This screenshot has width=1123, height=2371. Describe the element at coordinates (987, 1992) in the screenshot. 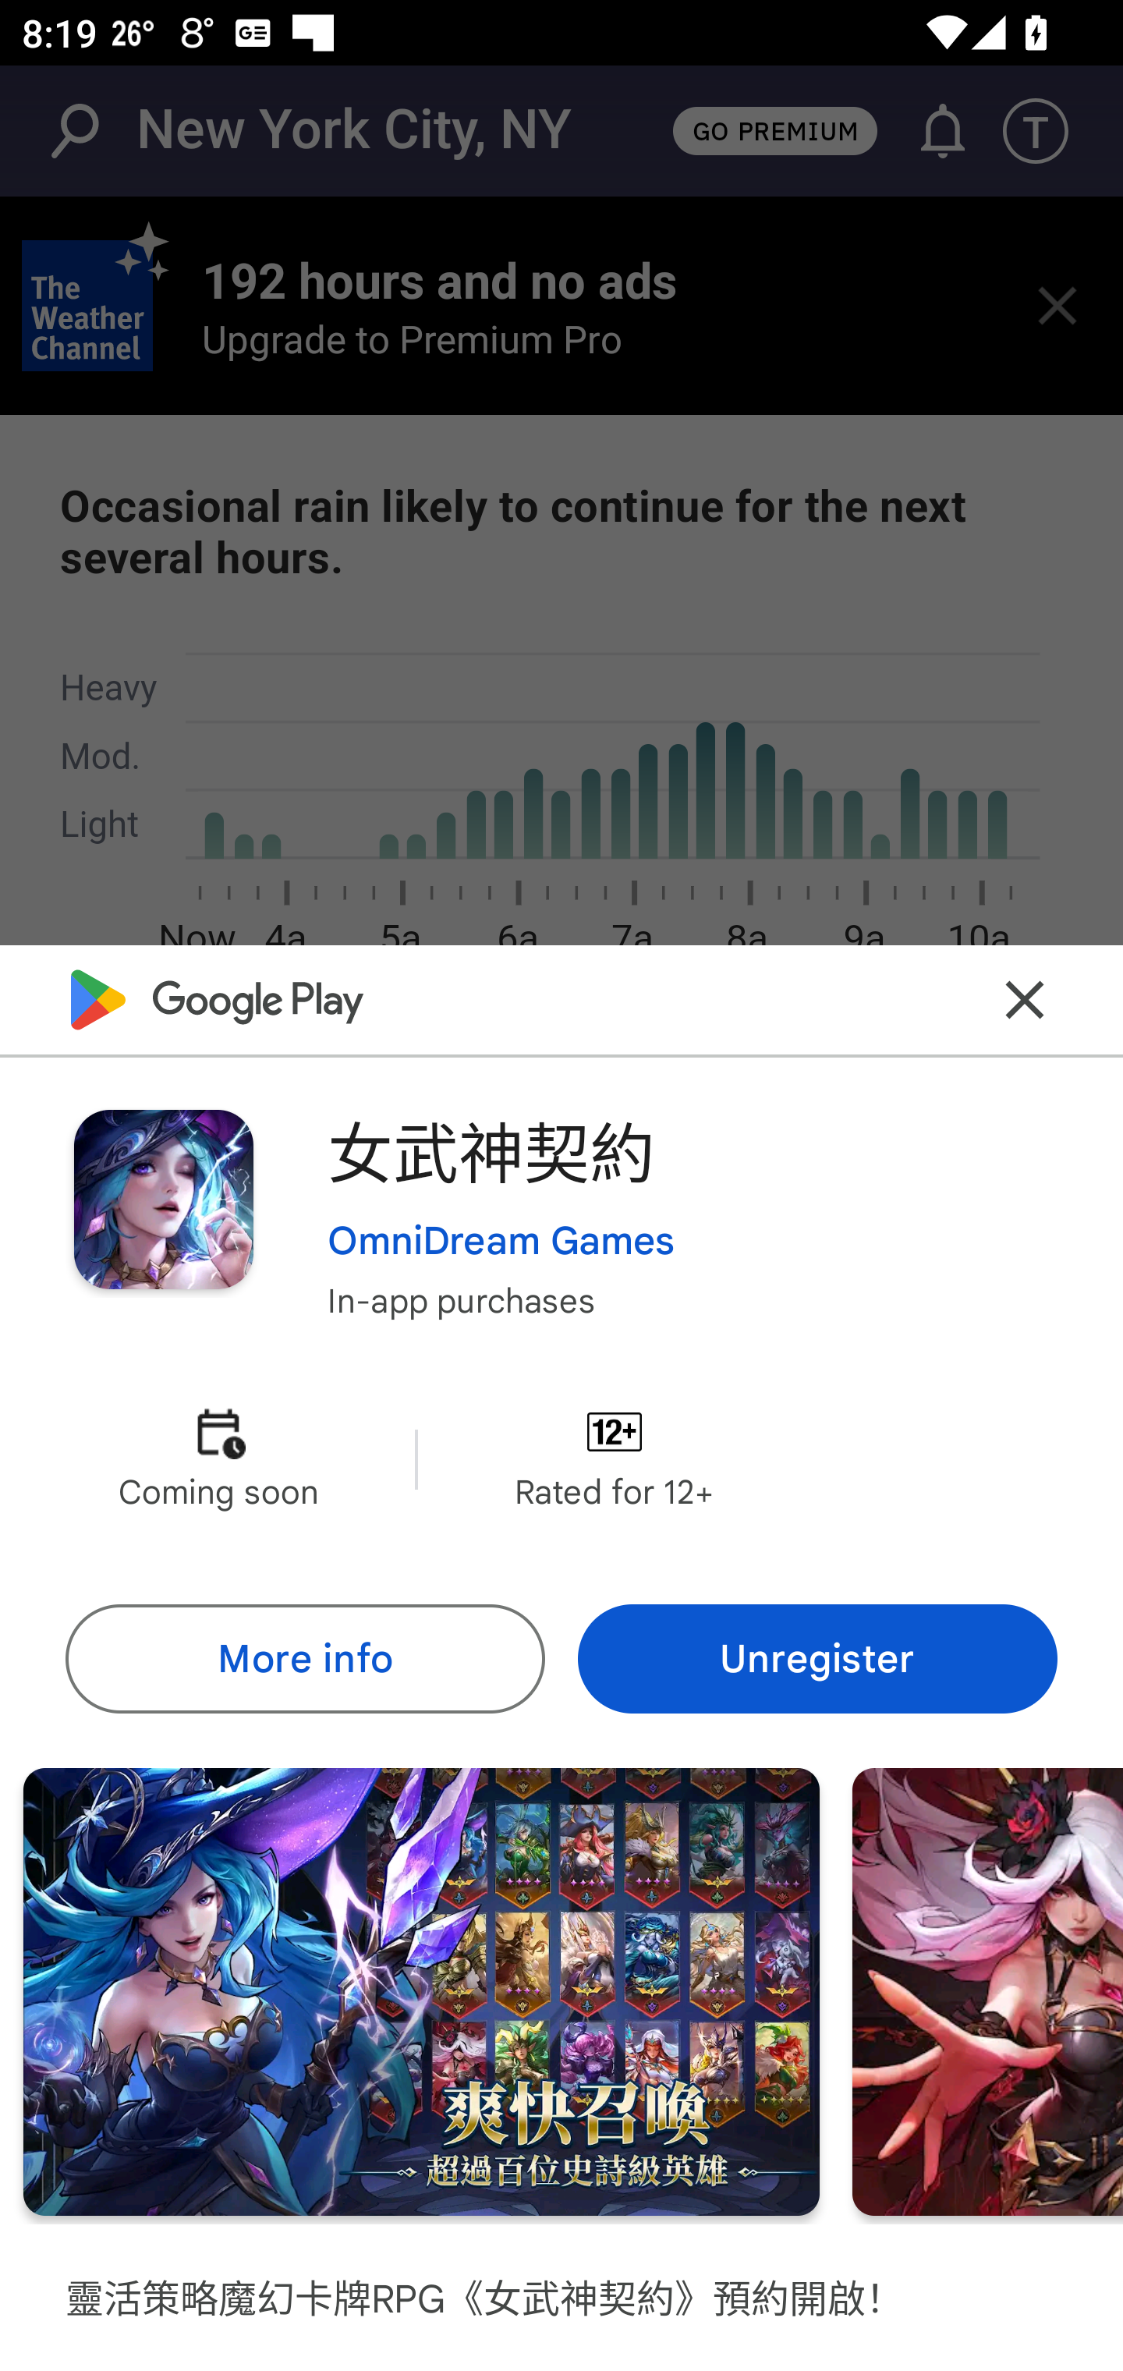

I see `Screenshot "3" of "5"` at that location.